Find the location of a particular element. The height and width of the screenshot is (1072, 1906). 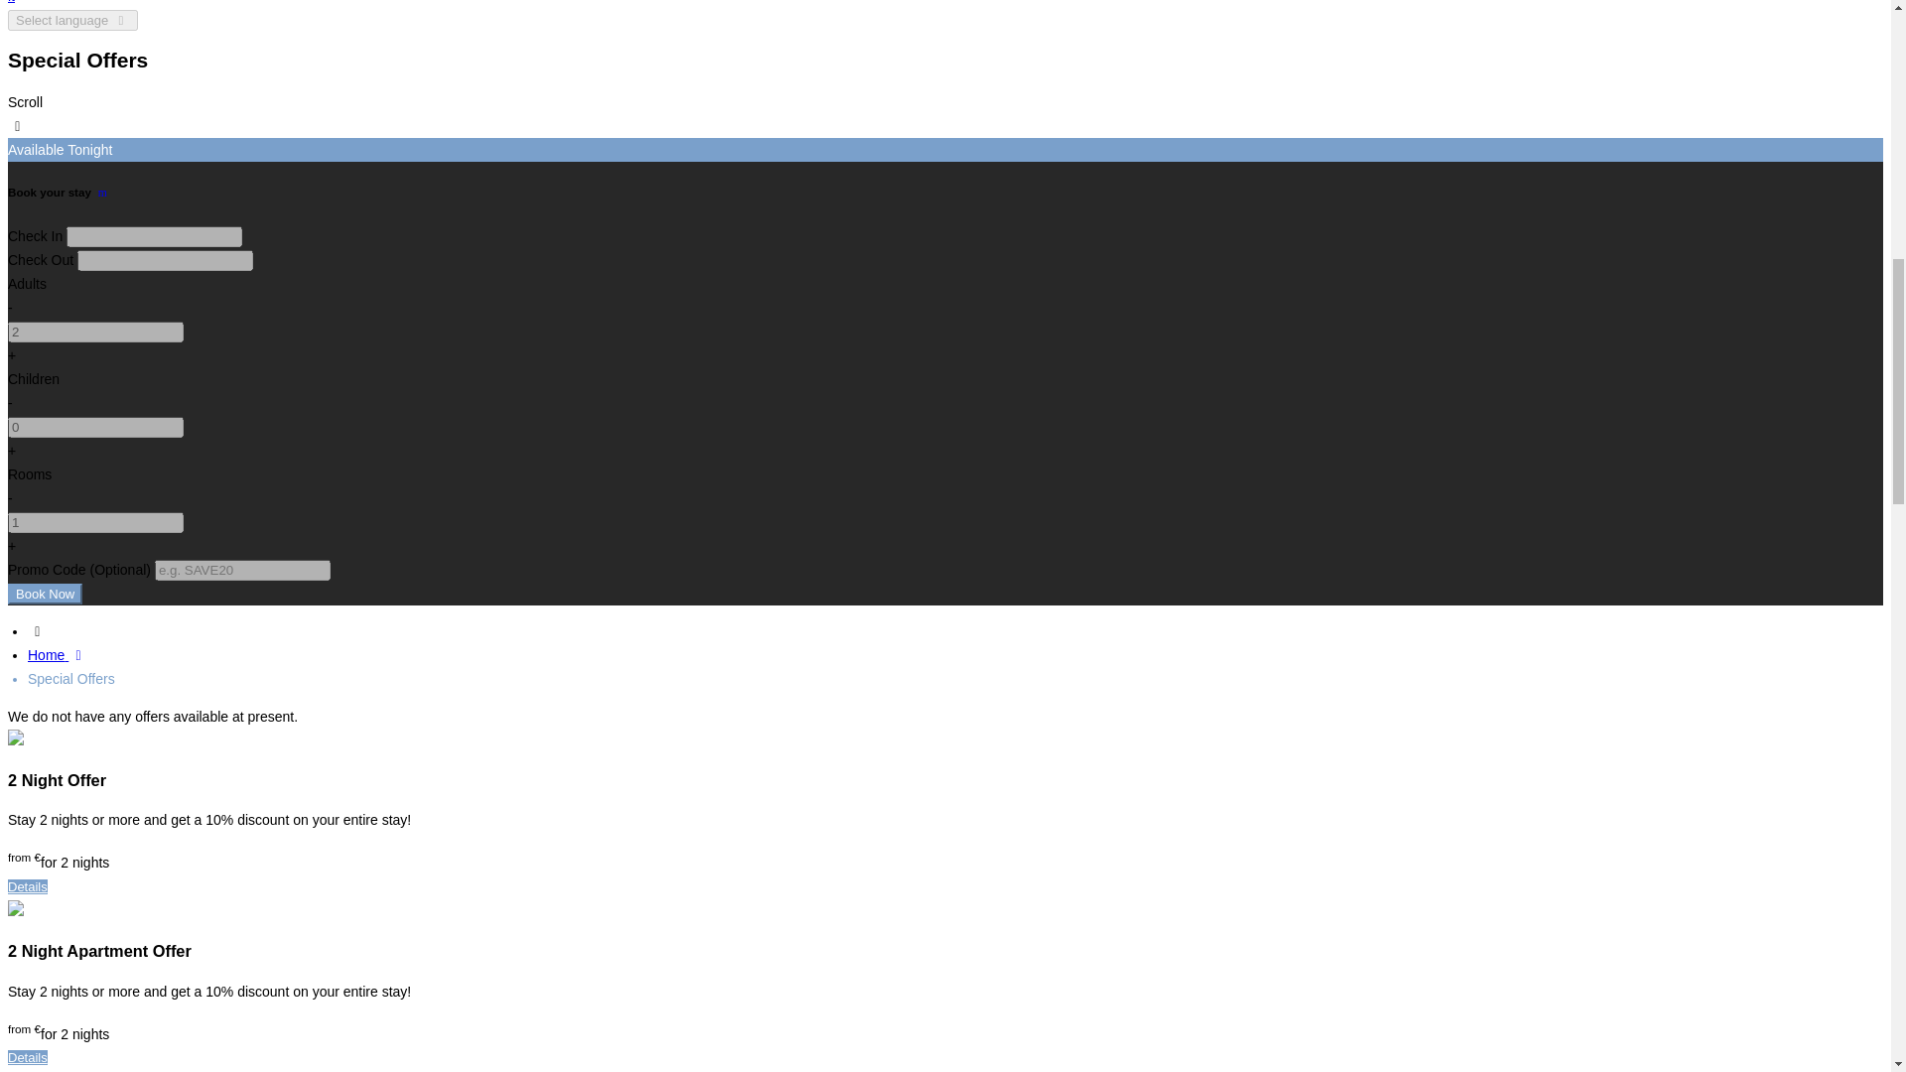

Book Now is located at coordinates (44, 594).